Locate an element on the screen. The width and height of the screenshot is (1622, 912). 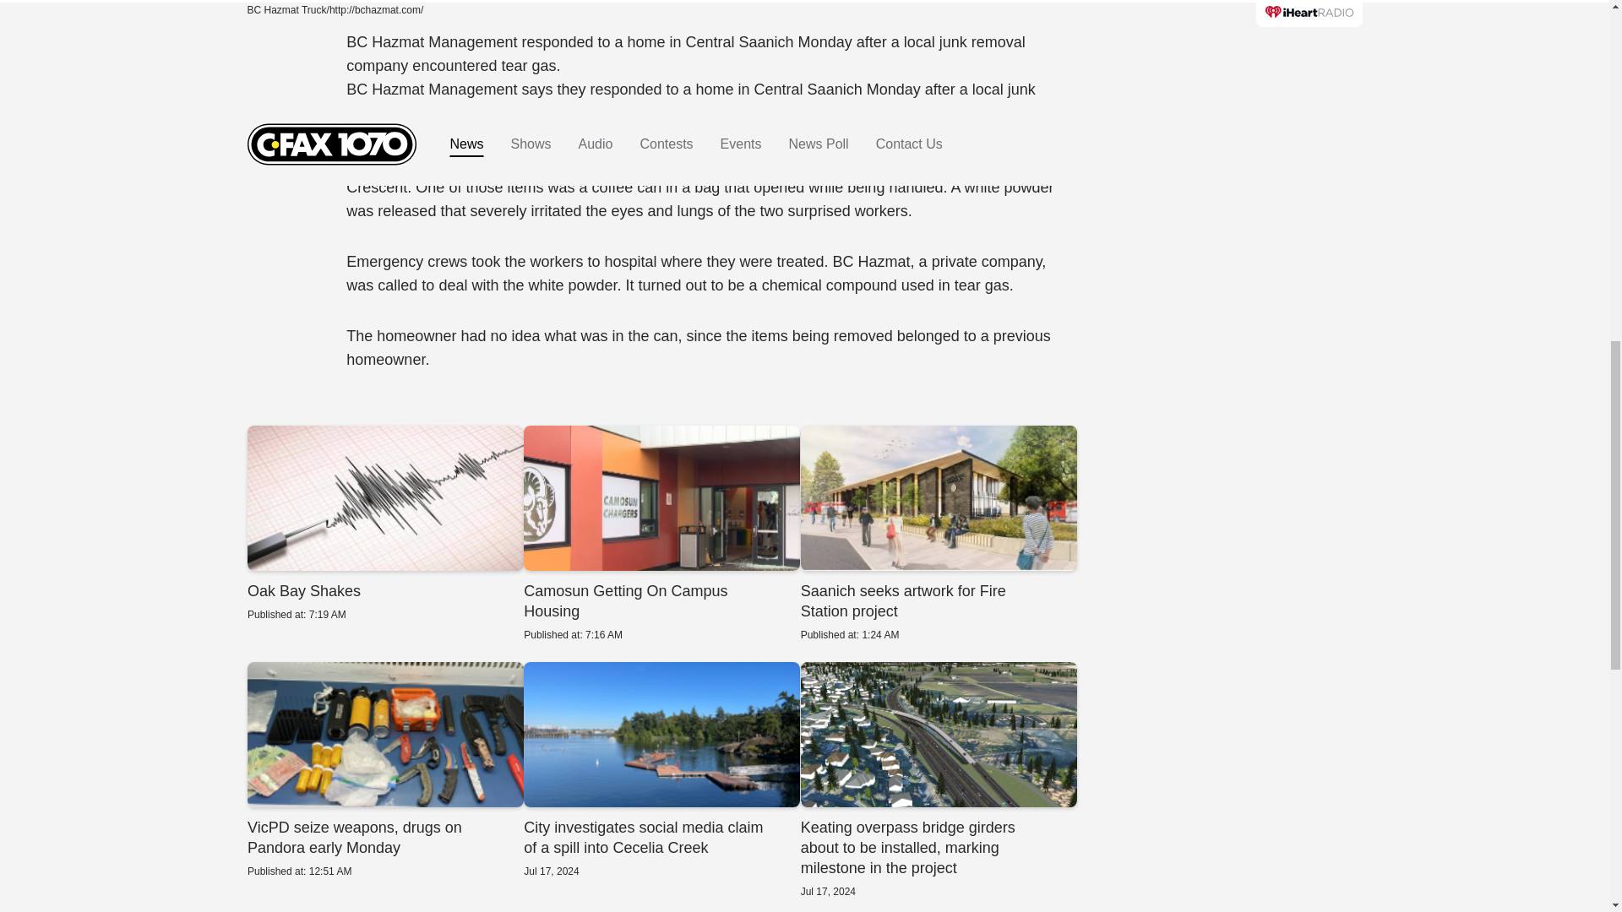
Saanich seeks artwork for Fire Station project is located at coordinates (384, 770).